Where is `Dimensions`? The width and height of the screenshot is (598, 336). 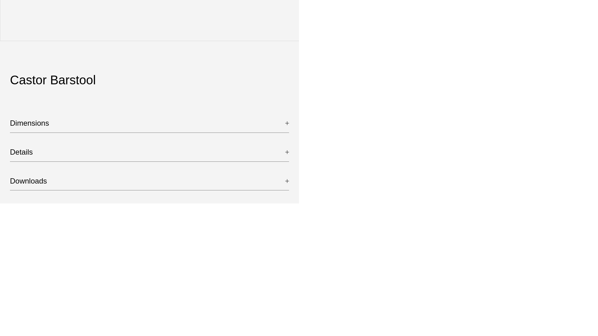
Dimensions is located at coordinates (149, 126).